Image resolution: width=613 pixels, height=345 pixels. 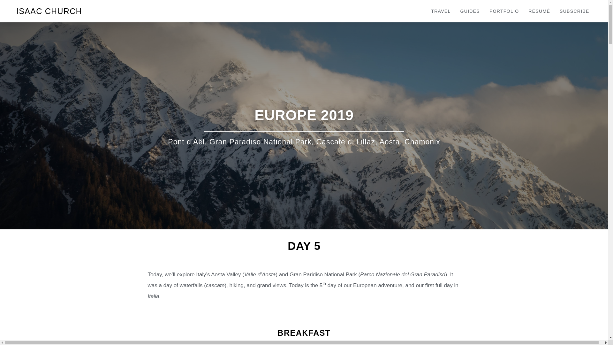 What do you see at coordinates (49, 11) in the screenshot?
I see `ISAAC CHURCH` at bounding box center [49, 11].